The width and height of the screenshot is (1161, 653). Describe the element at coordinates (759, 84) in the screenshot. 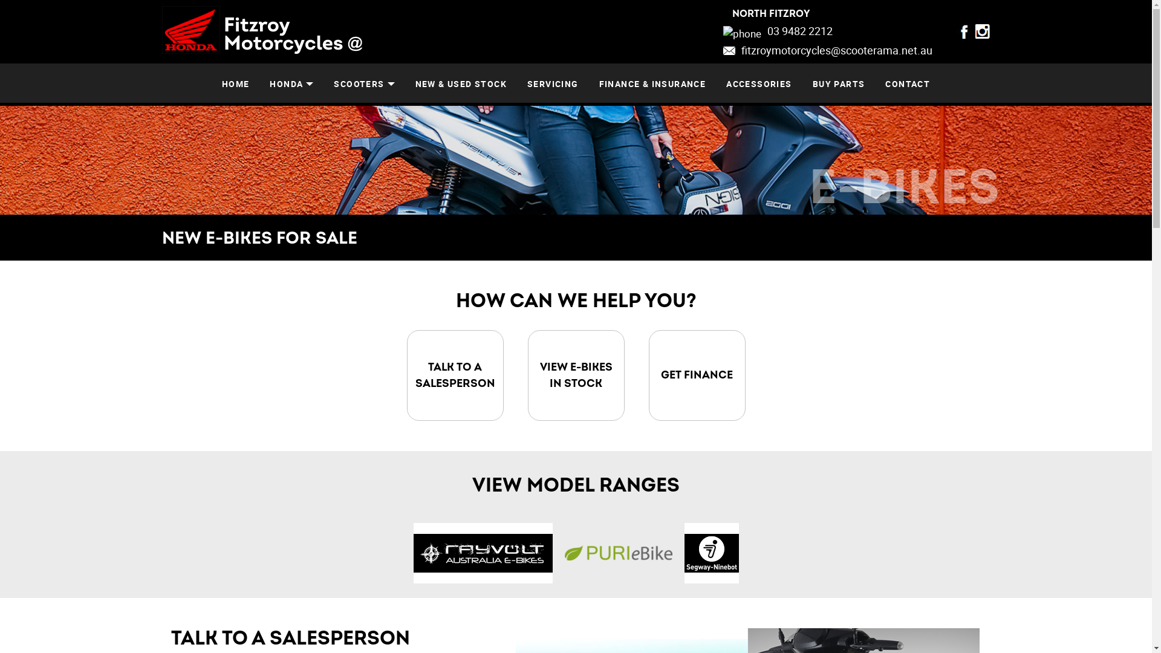

I see `ACCESSORIES` at that location.